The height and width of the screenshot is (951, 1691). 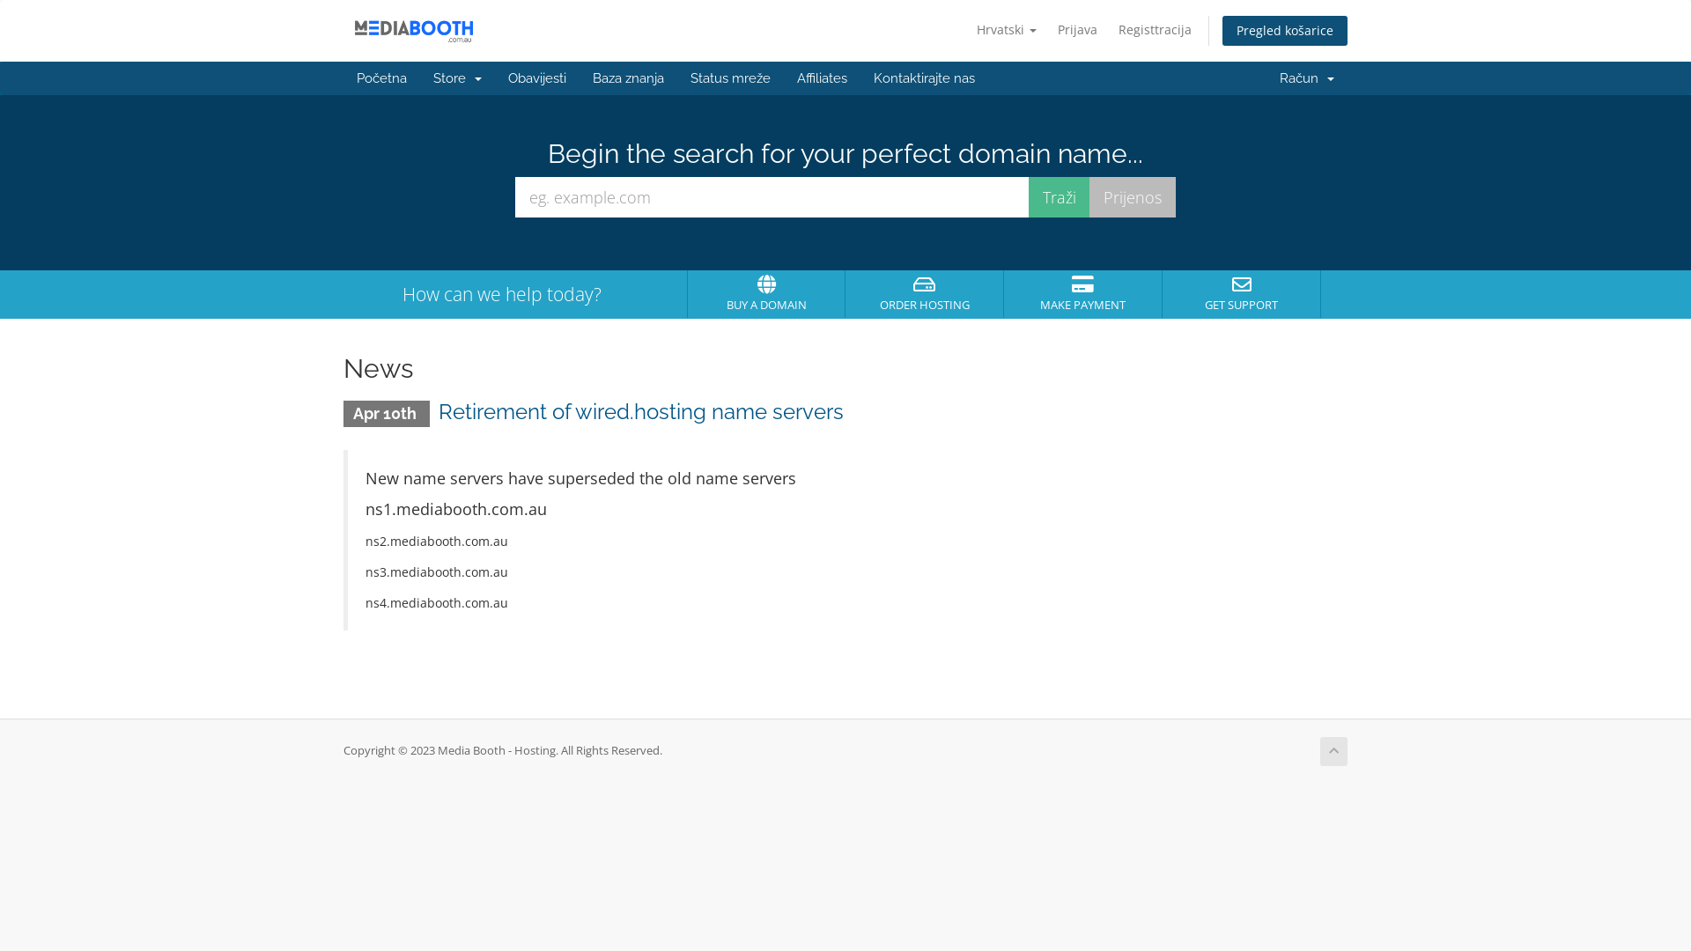 What do you see at coordinates (629, 78) in the screenshot?
I see `Baza znanja` at bounding box center [629, 78].